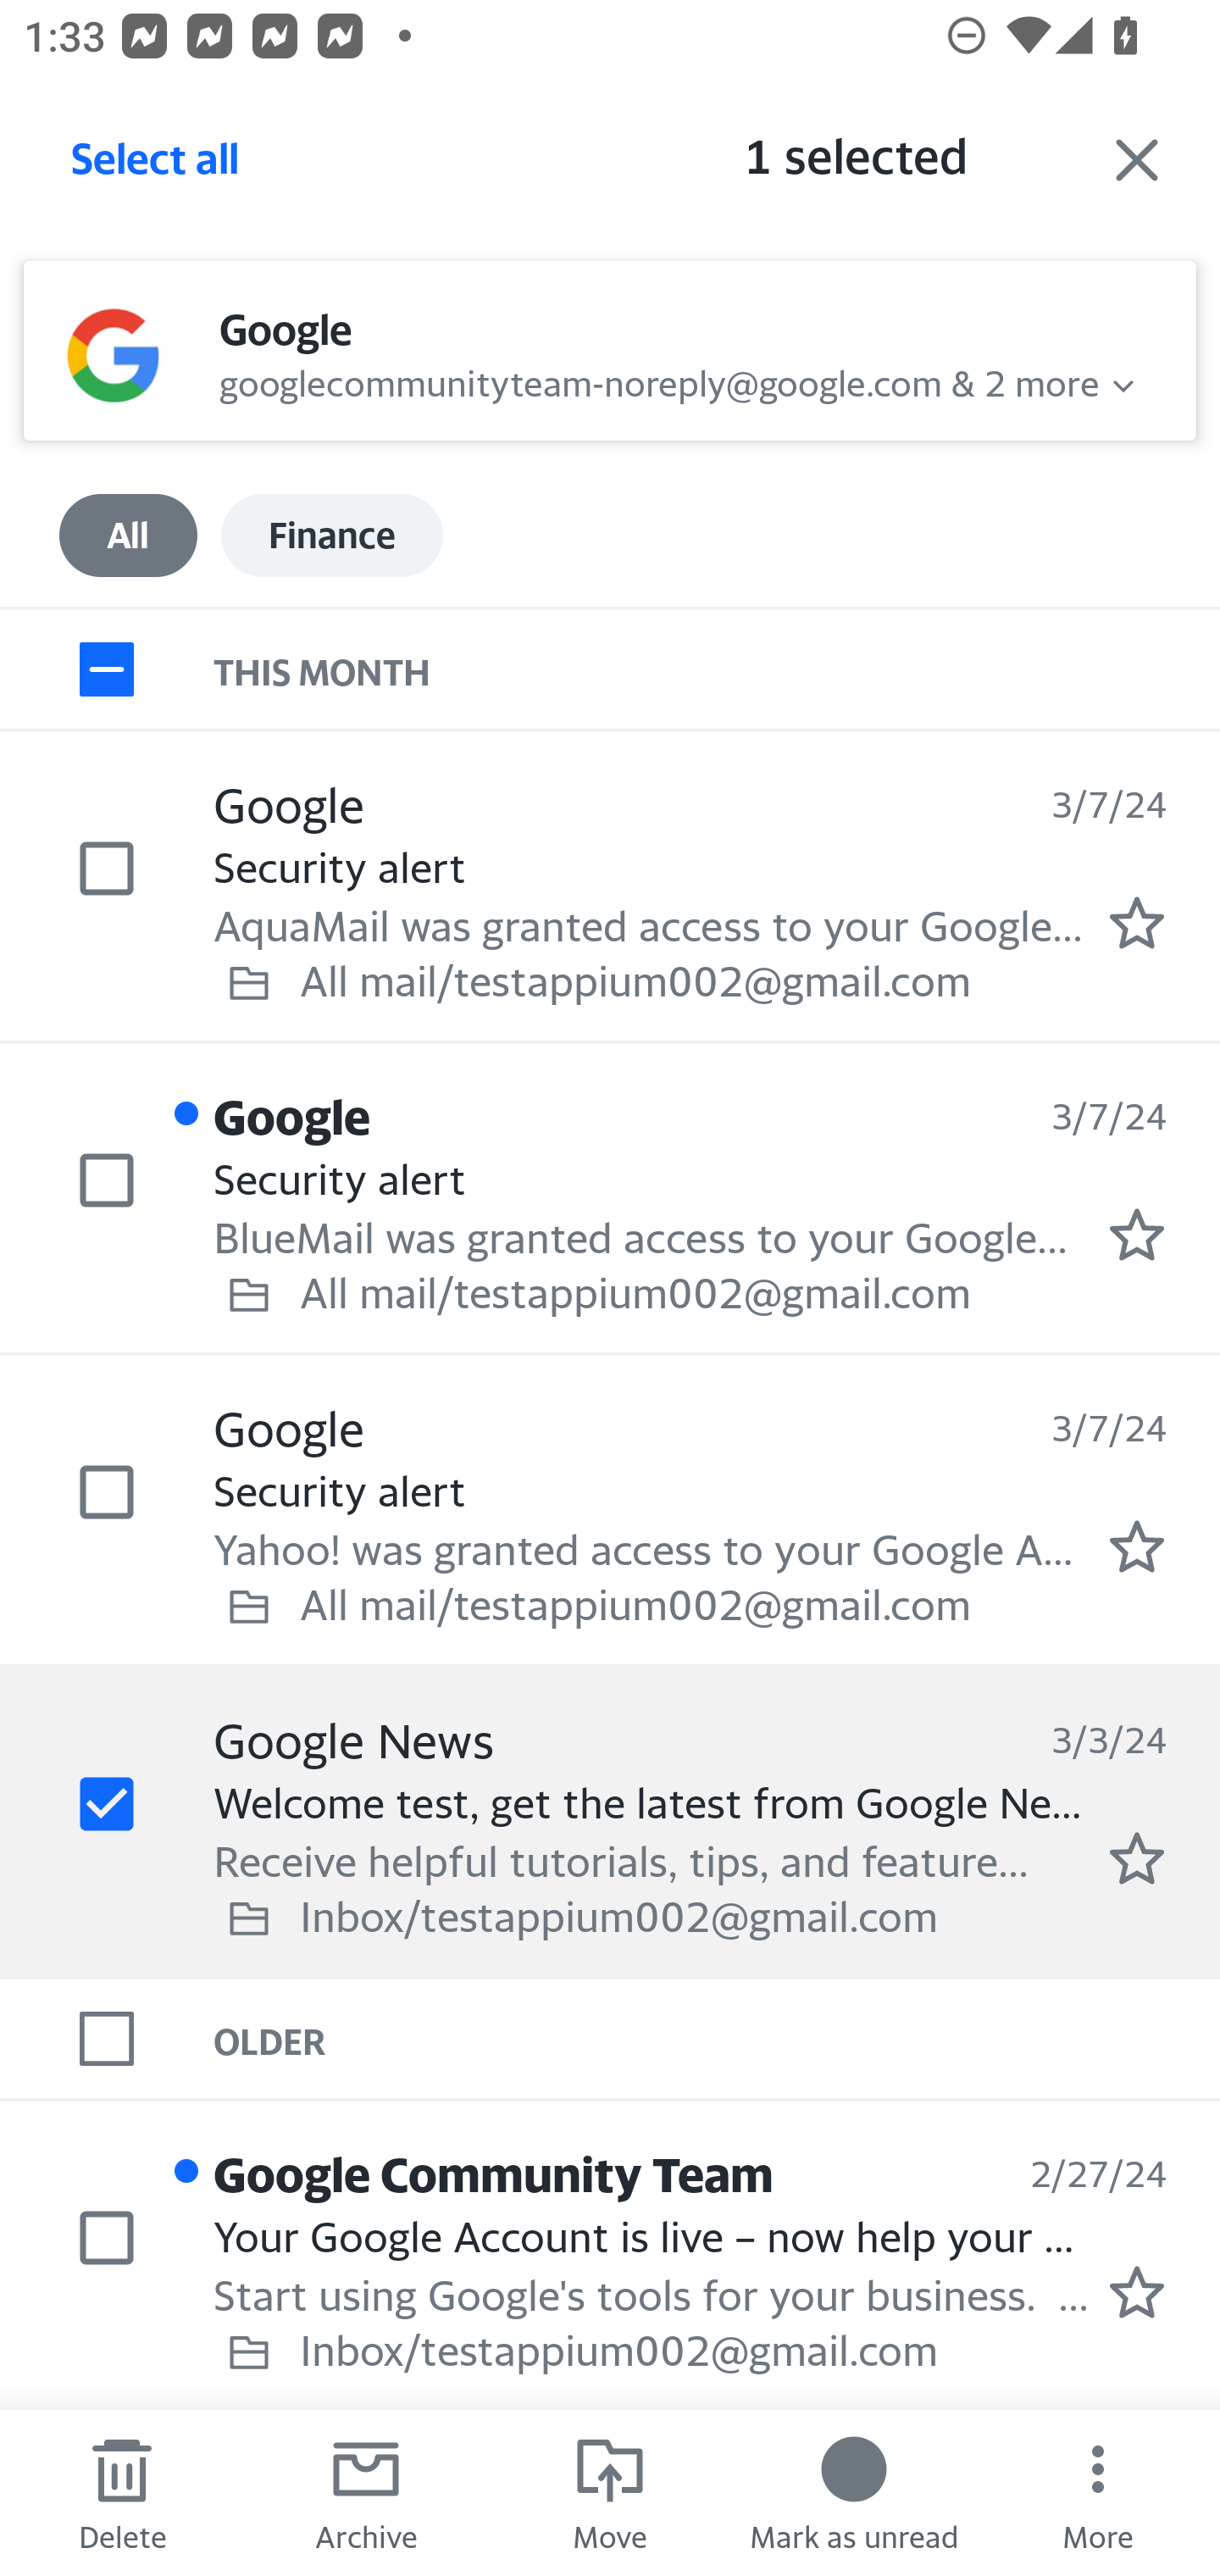 The image size is (1220, 2576). Describe the element at coordinates (331, 536) in the screenshot. I see `Finance` at that location.